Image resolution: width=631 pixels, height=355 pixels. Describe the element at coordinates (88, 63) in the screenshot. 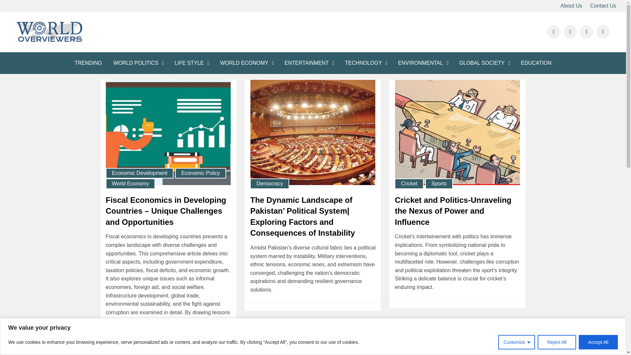

I see `TRENDING` at that location.